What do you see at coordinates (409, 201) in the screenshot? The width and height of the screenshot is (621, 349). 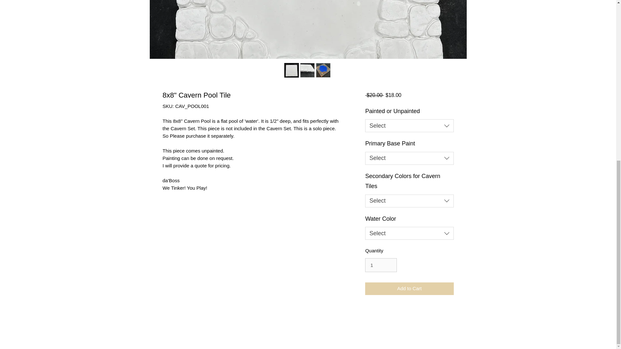 I see `Select` at bounding box center [409, 201].